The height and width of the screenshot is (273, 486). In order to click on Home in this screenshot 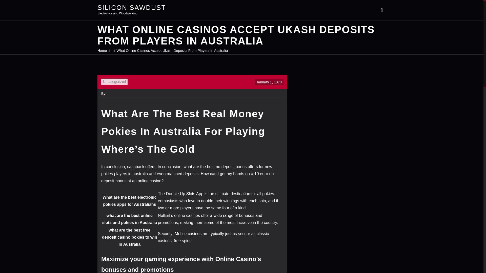, I will do `click(102, 51)`.